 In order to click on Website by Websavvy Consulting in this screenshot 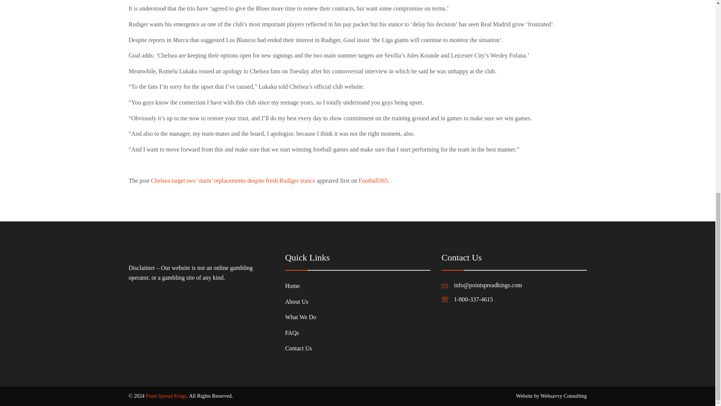, I will do `click(551, 396)`.